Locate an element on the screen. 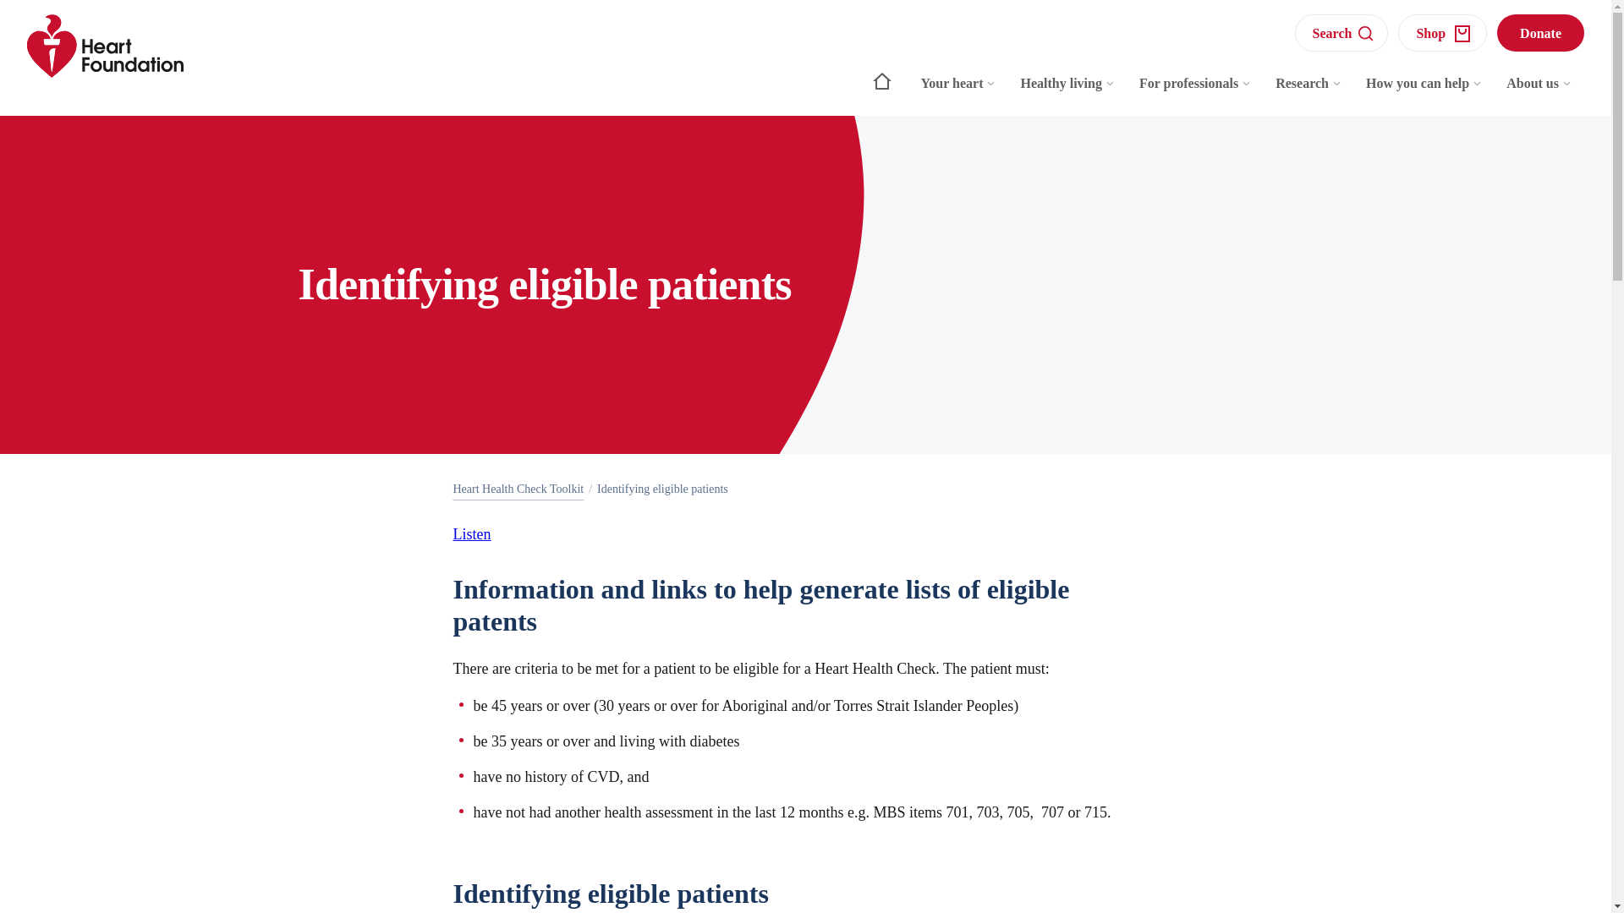  Healthy living is located at coordinates (1067, 91).